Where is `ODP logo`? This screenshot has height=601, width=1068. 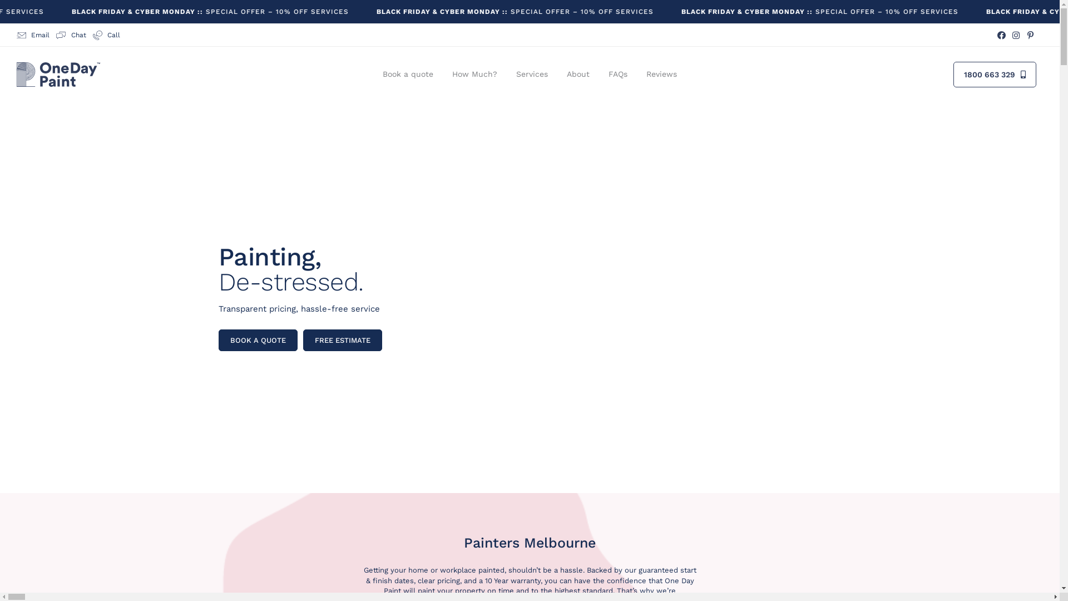 ODP logo is located at coordinates (58, 75).